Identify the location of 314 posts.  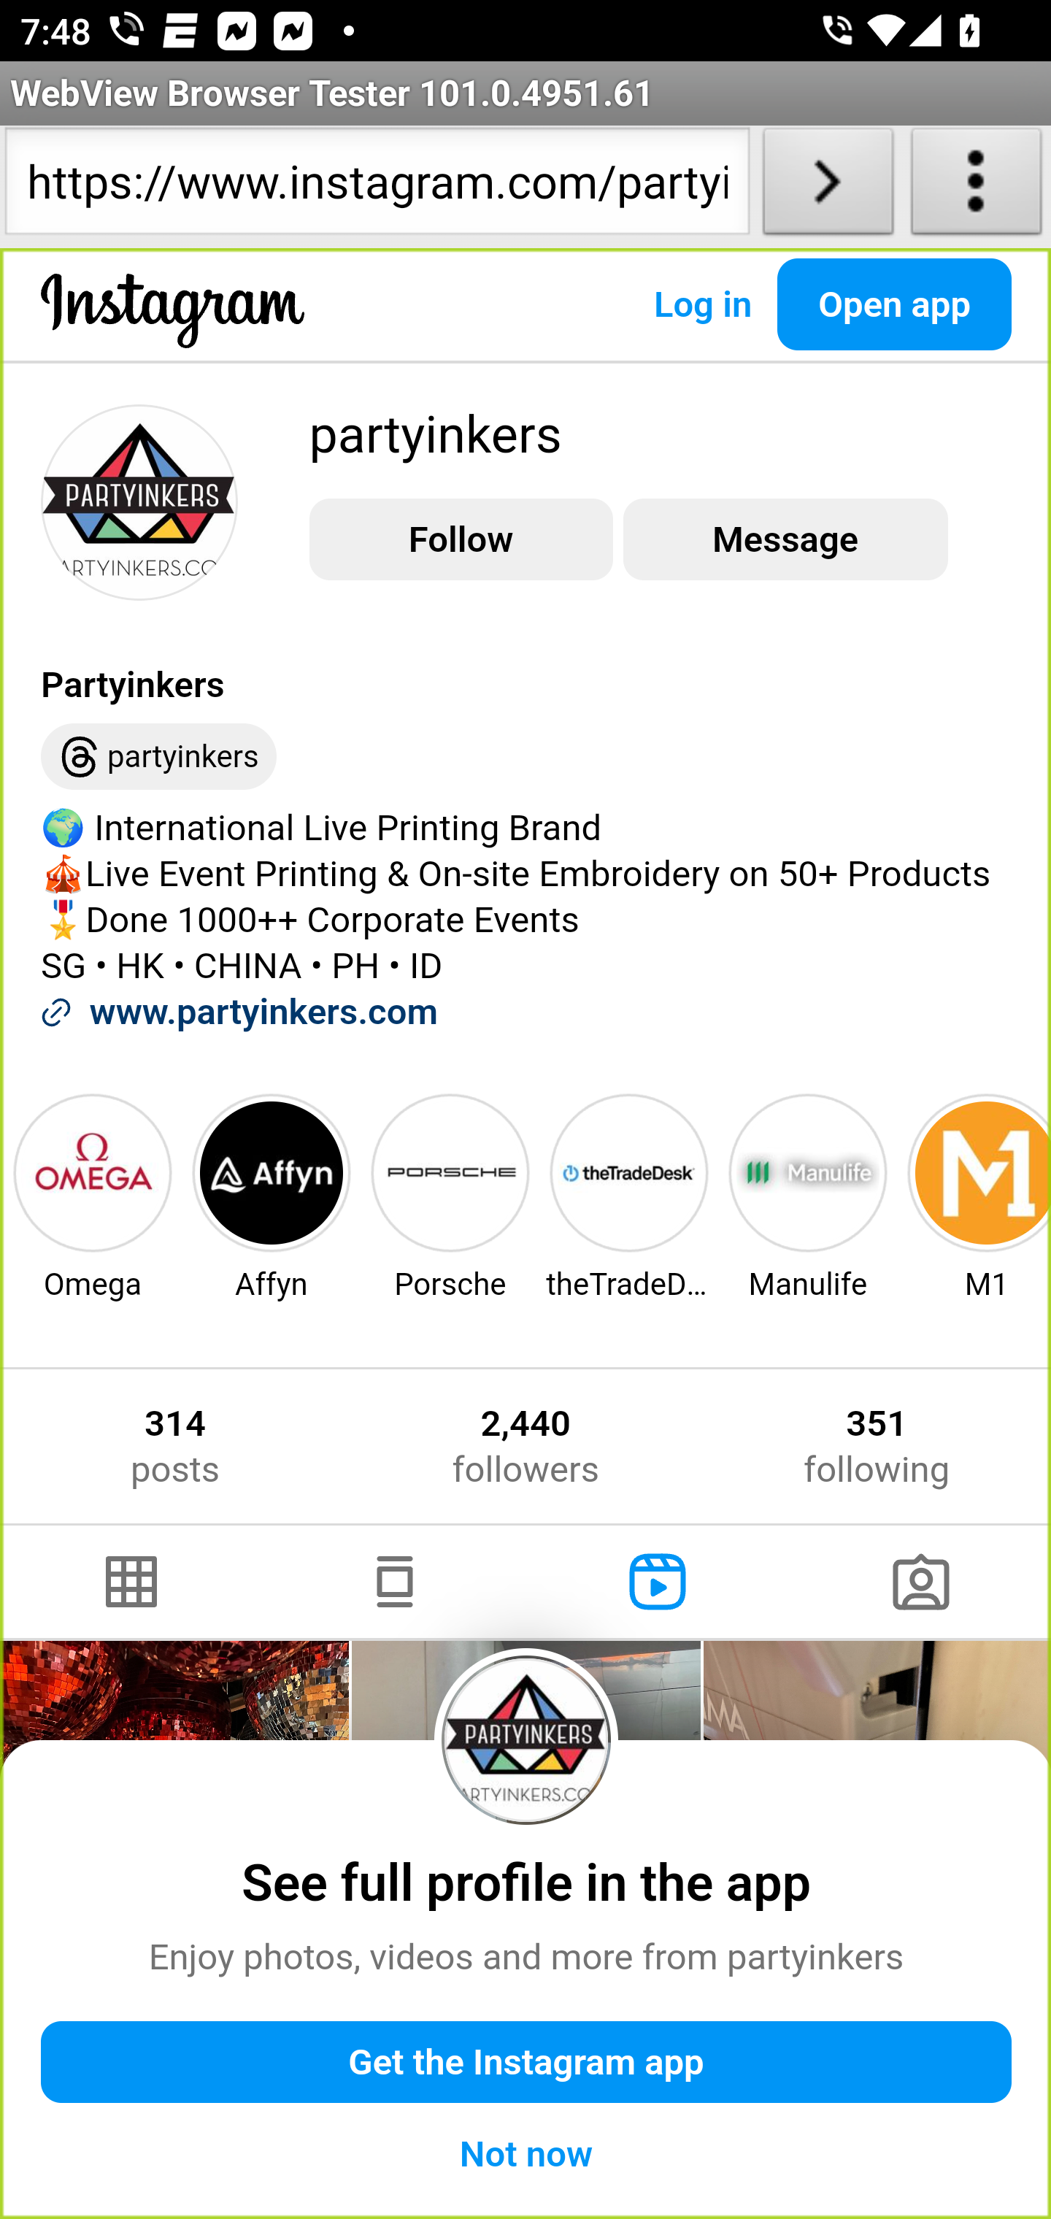
(175, 1447).